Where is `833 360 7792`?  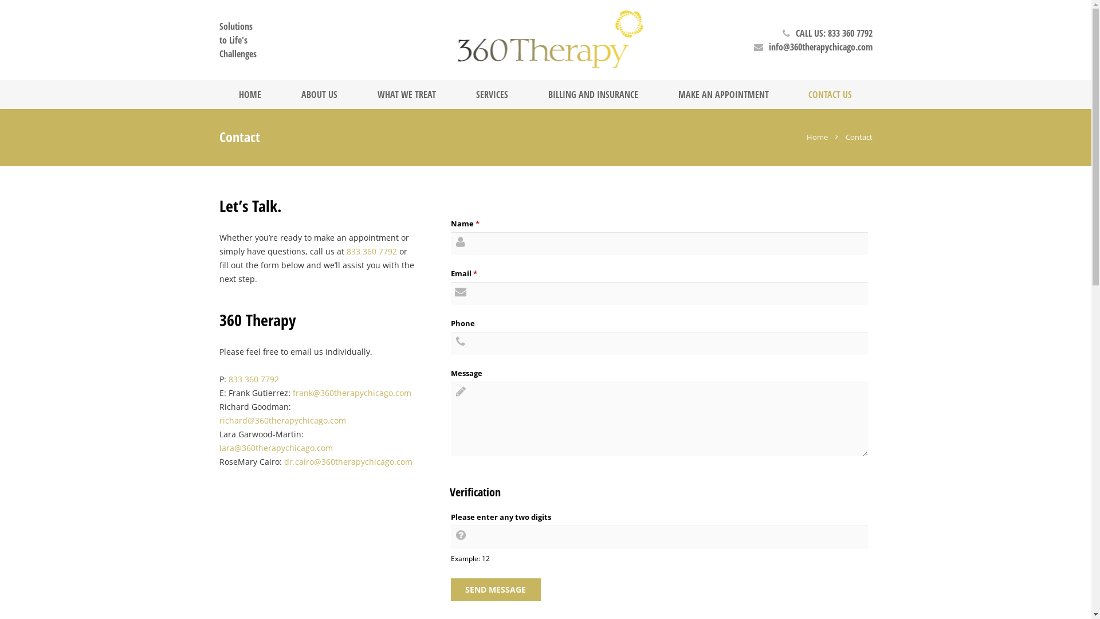 833 360 7792 is located at coordinates (371, 251).